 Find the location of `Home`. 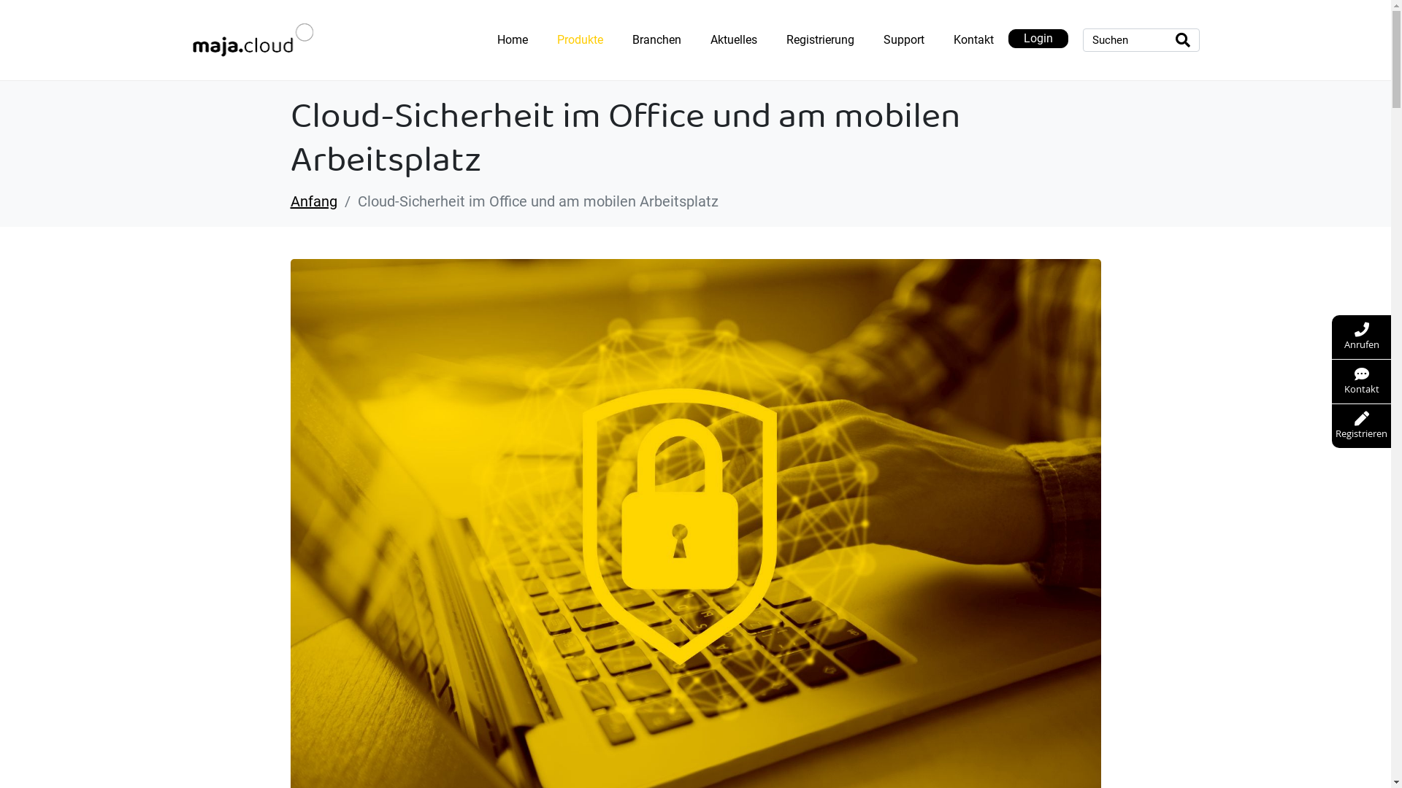

Home is located at coordinates (512, 40).